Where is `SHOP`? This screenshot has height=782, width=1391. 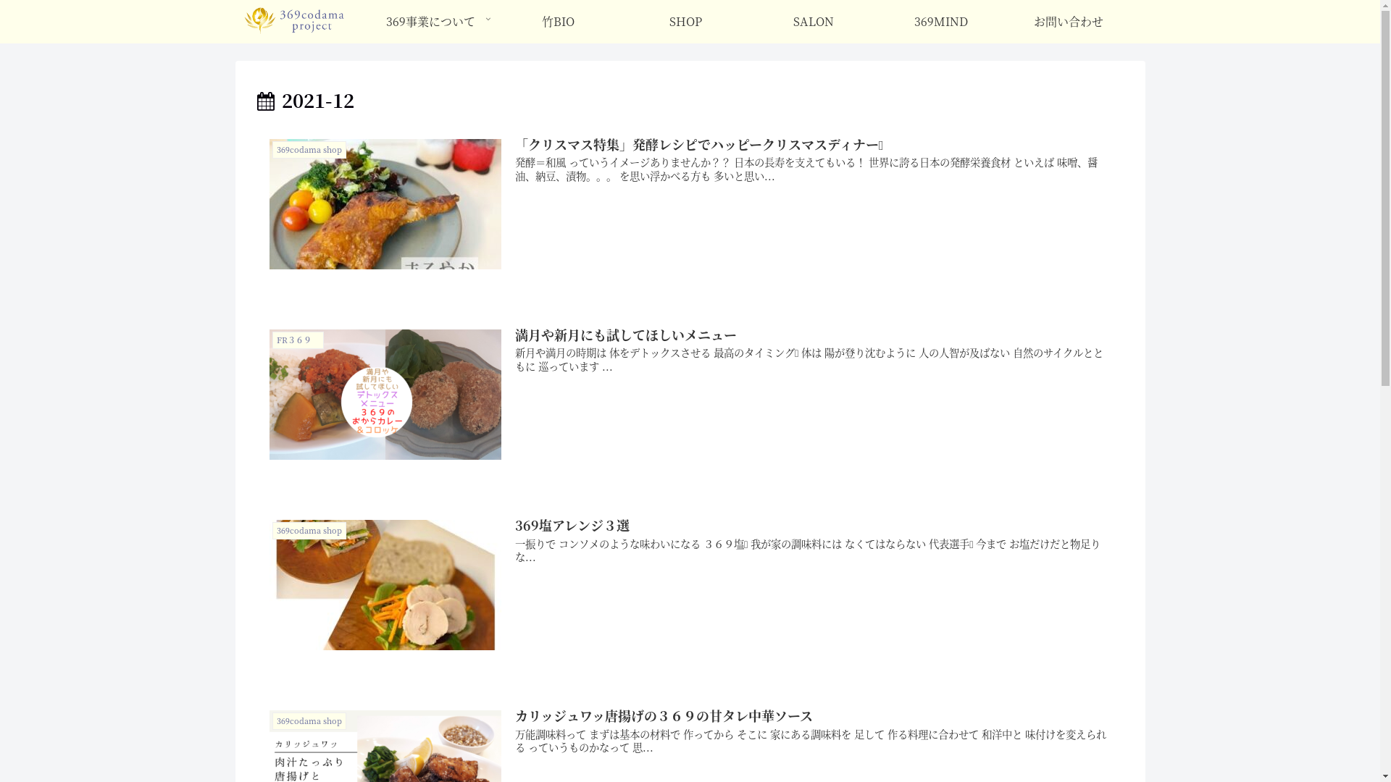 SHOP is located at coordinates (686, 22).